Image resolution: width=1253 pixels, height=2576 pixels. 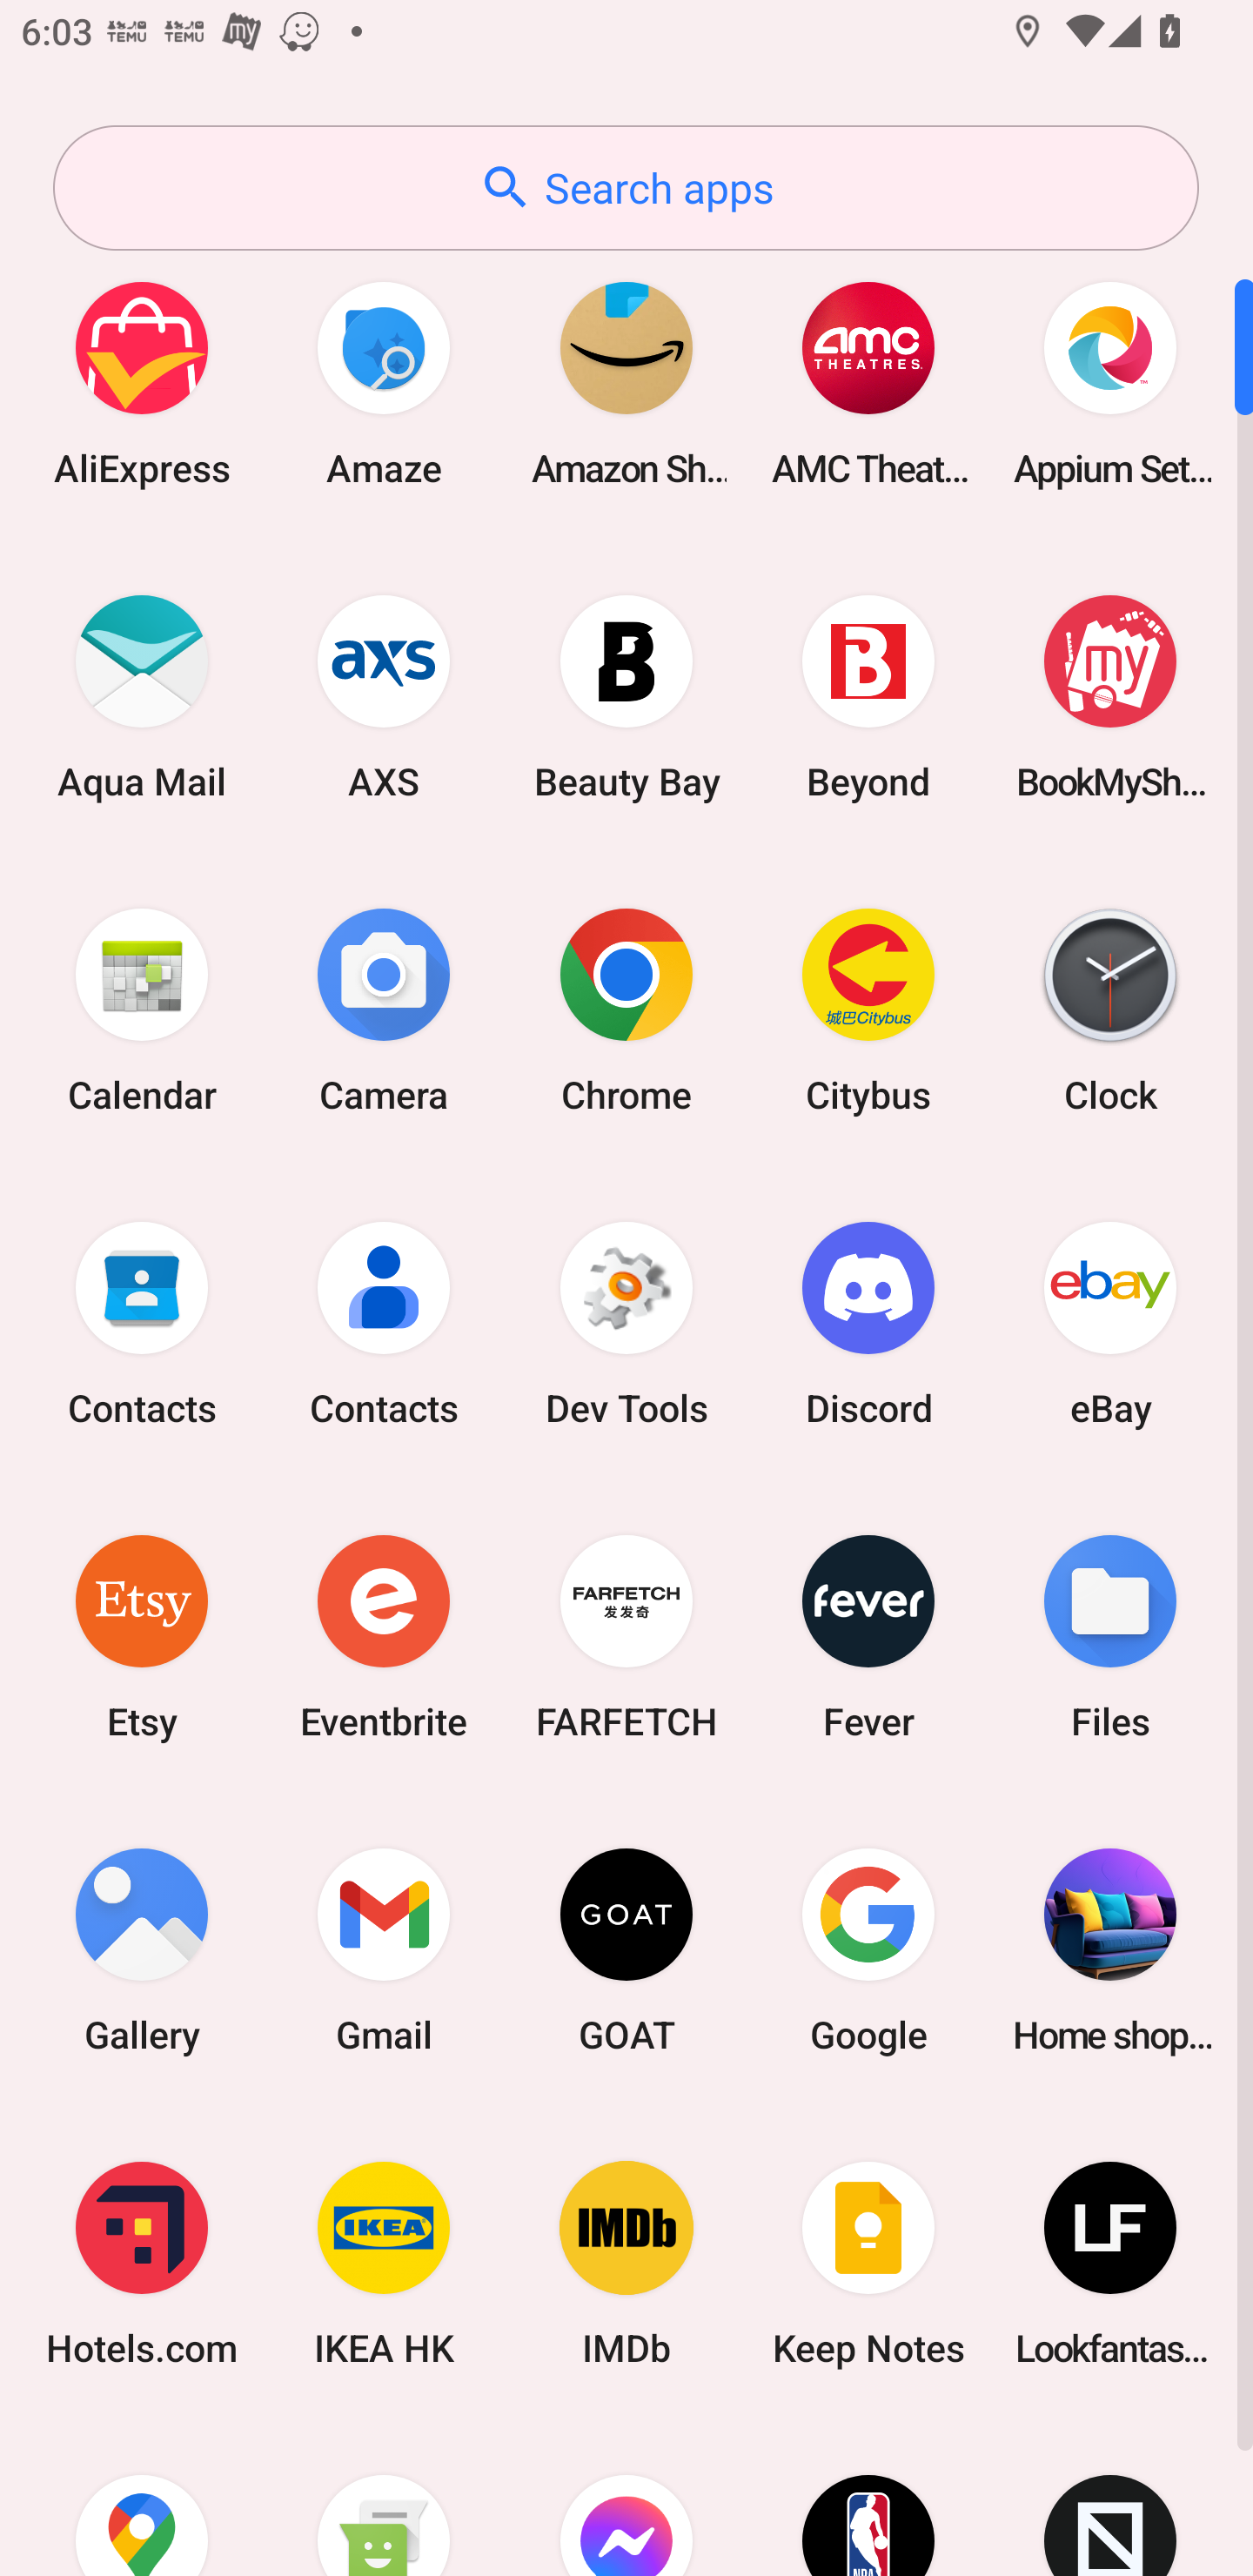 I want to click on Beauty Bay, so click(x=626, y=696).